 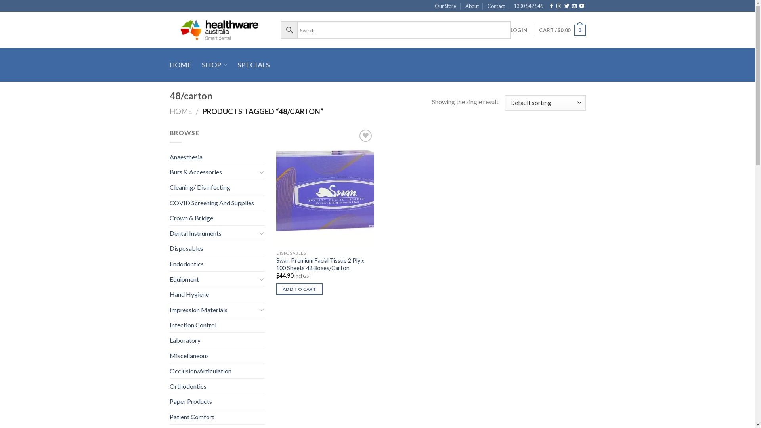 What do you see at coordinates (574, 6) in the screenshot?
I see `Send us an email` at bounding box center [574, 6].